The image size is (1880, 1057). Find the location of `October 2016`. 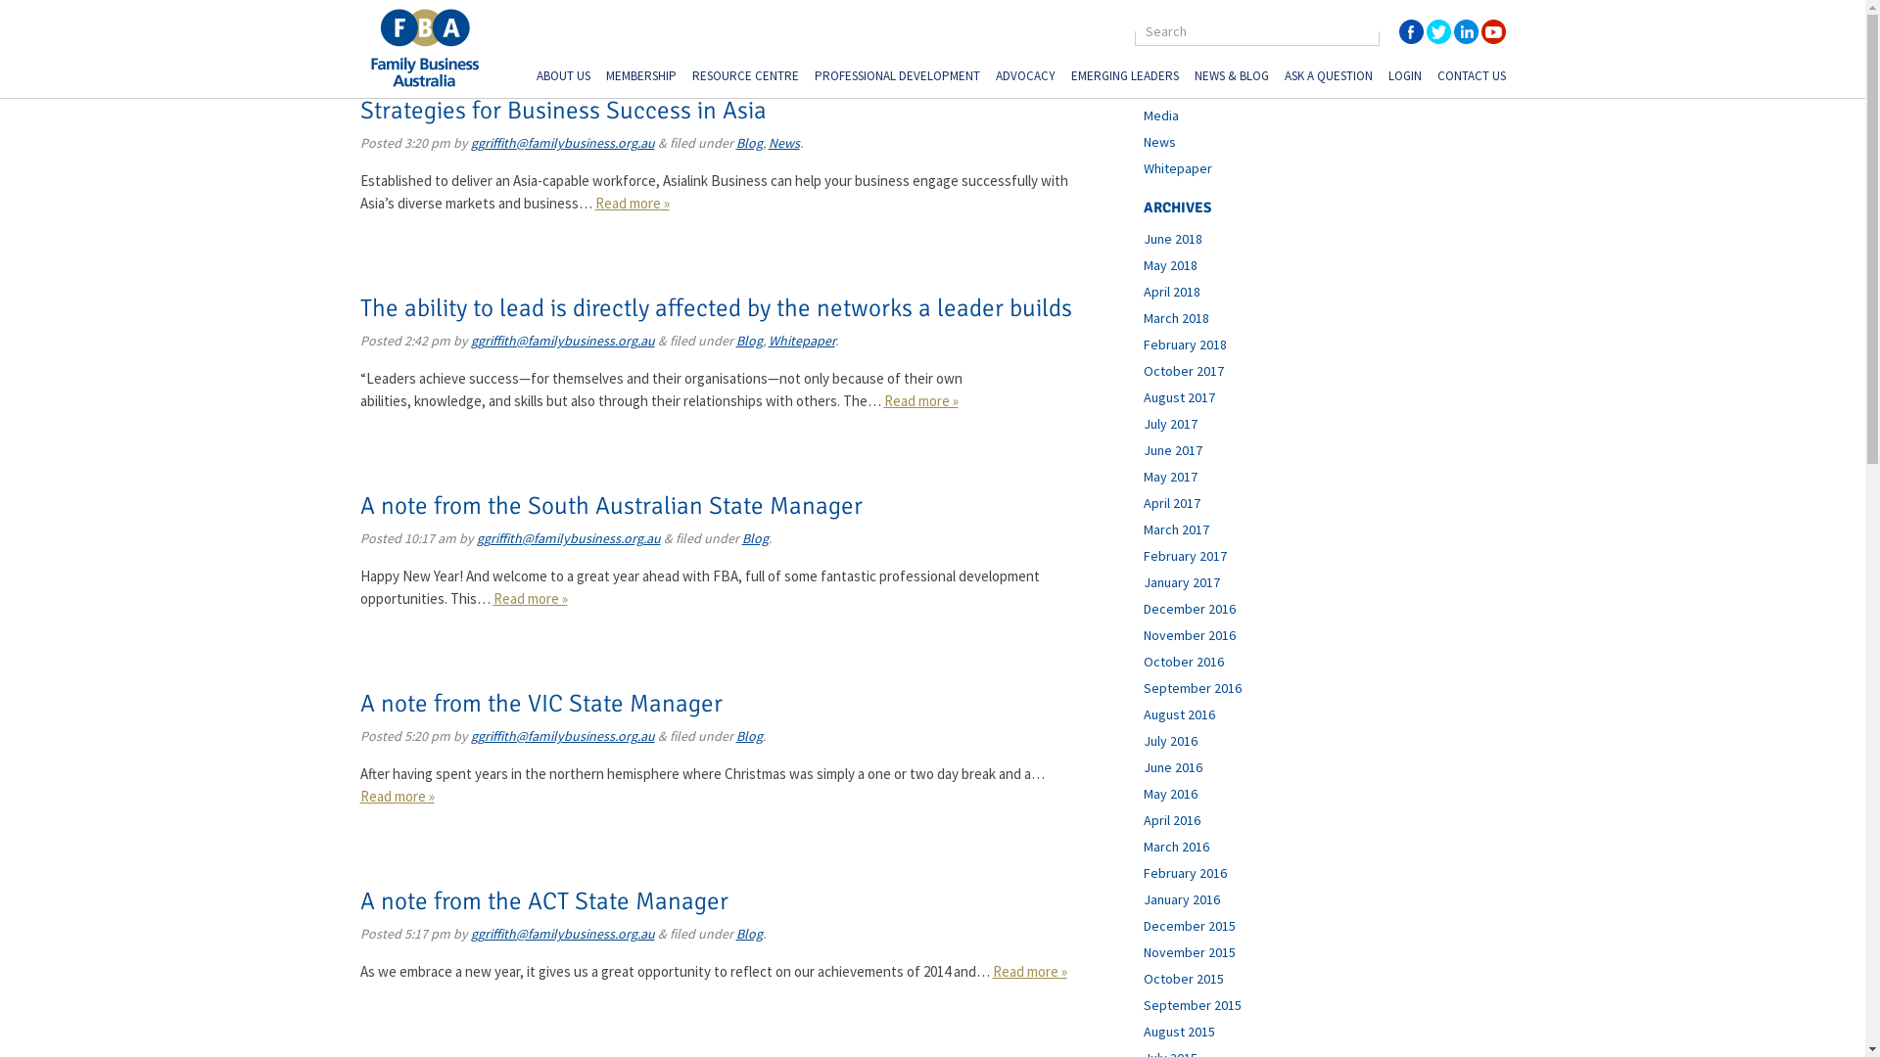

October 2016 is located at coordinates (1184, 662).